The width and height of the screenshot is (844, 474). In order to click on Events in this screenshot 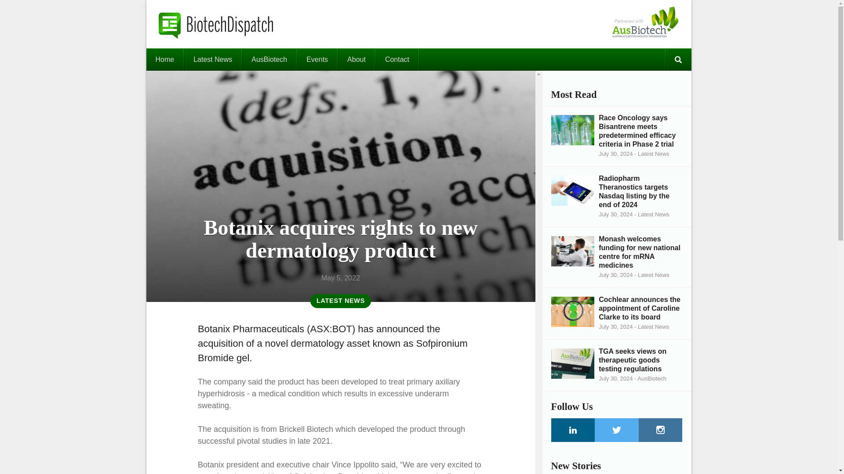, I will do `click(316, 59)`.